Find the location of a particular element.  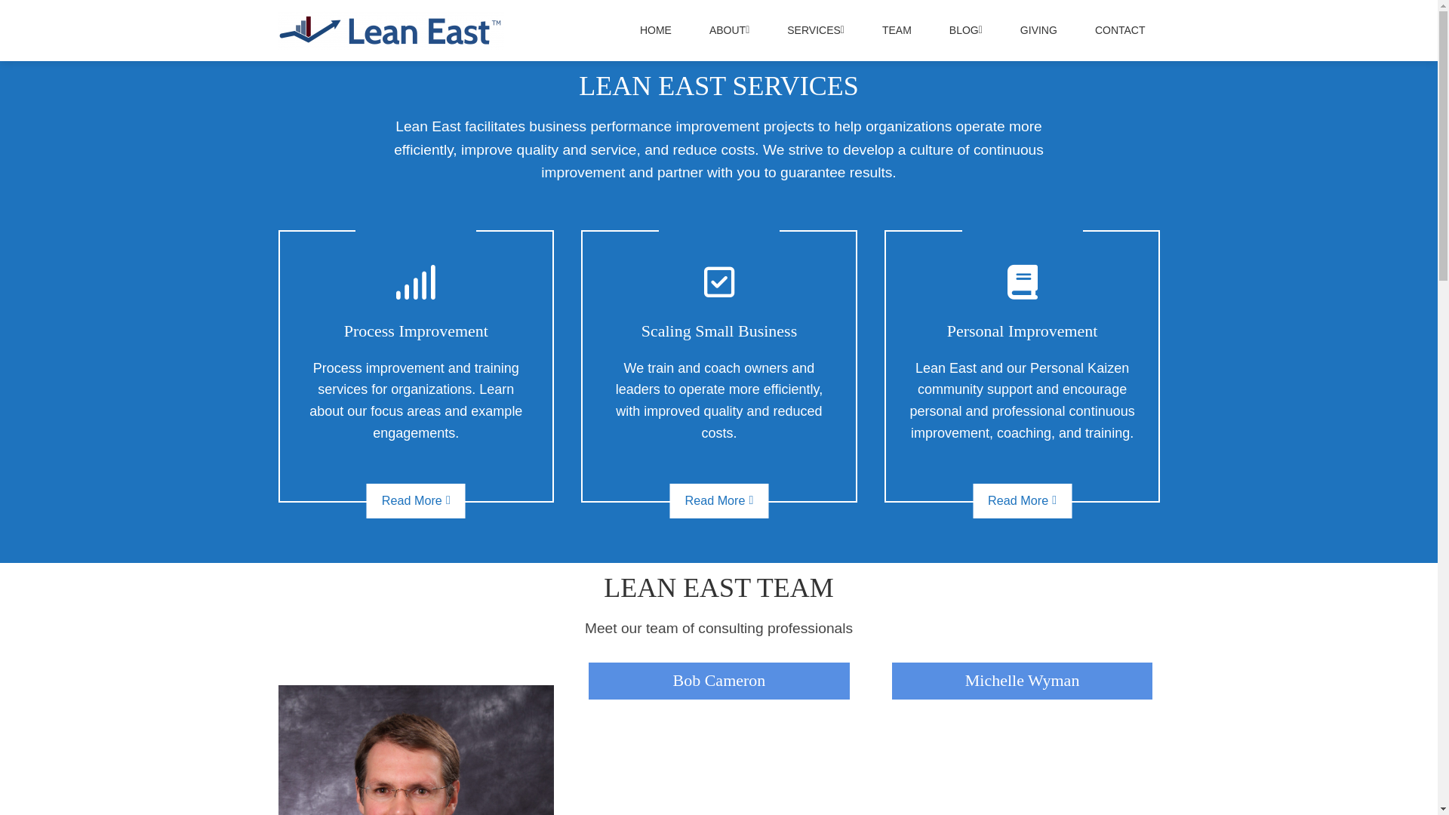

Search is located at coordinates (36, 15).